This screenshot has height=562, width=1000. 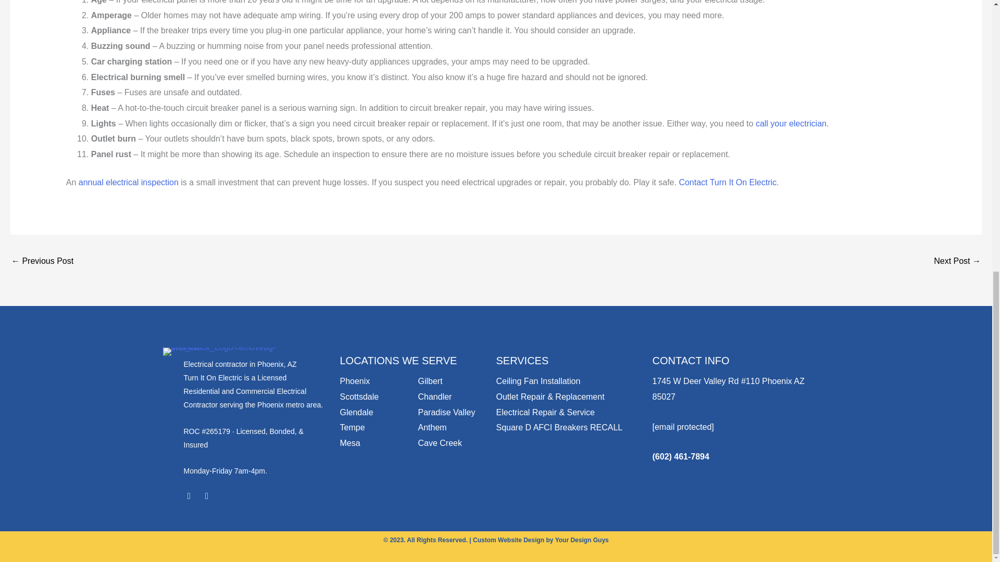 What do you see at coordinates (207, 496) in the screenshot?
I see `Instagram` at bounding box center [207, 496].